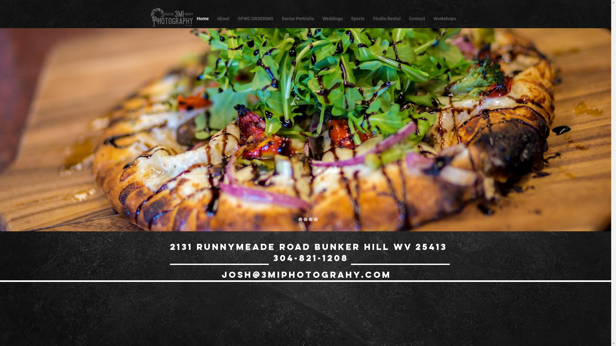 This screenshot has width=616, height=346. Describe the element at coordinates (417, 19) in the screenshot. I see `Contact` at that location.